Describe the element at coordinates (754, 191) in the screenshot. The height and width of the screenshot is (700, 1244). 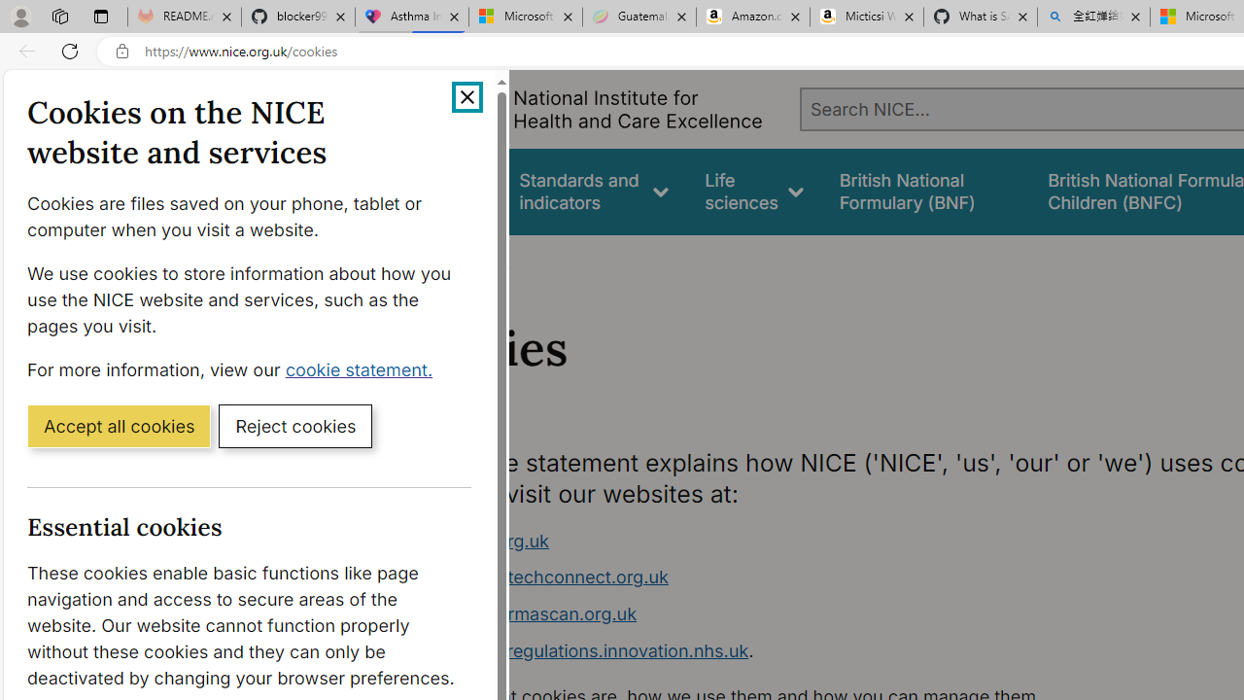
I see `Life sciences` at that location.